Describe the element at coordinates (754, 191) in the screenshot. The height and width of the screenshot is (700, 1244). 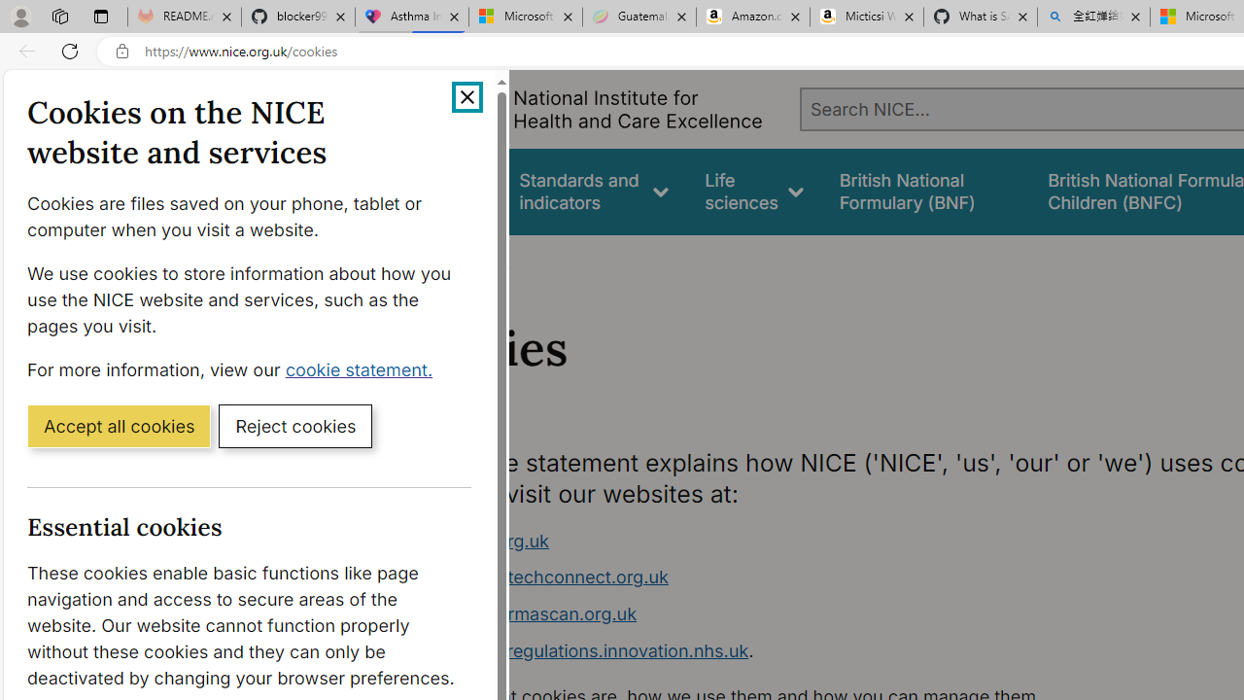
I see `Life sciences` at that location.